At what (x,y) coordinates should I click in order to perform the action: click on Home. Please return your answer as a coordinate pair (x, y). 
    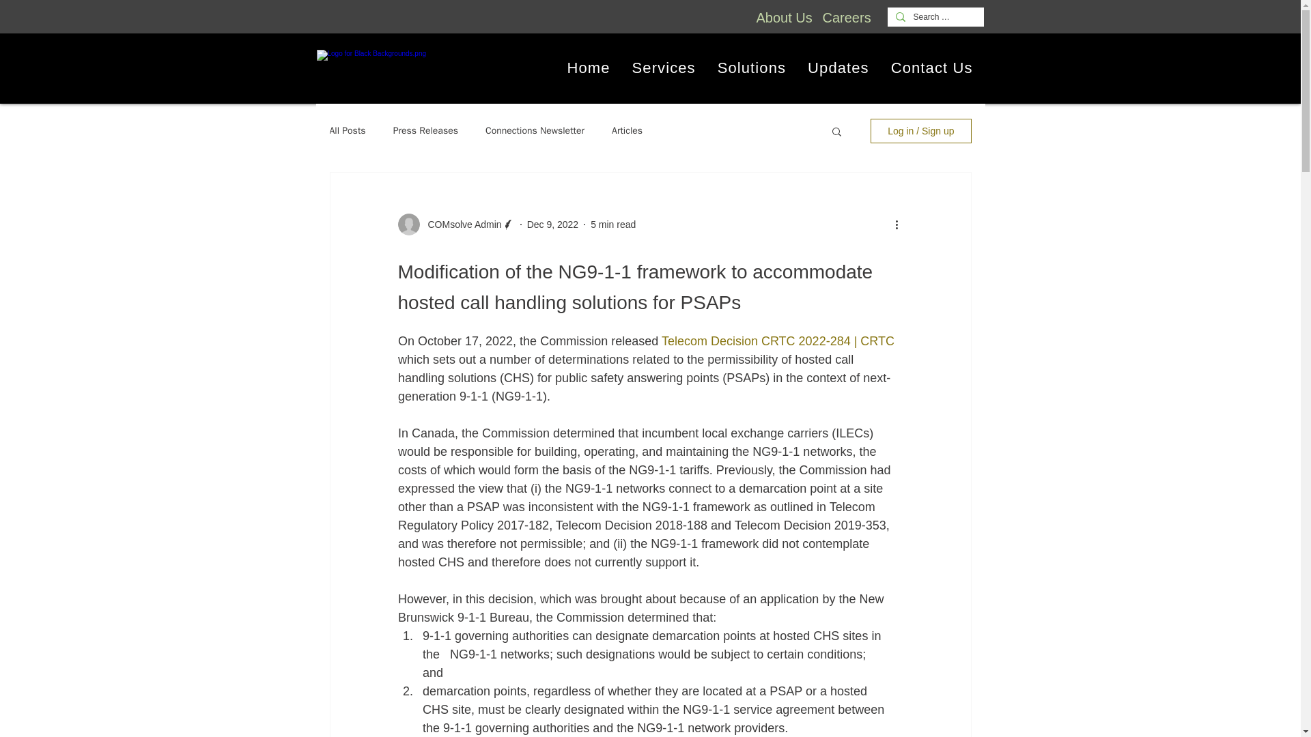
    Looking at the image, I should click on (588, 68).